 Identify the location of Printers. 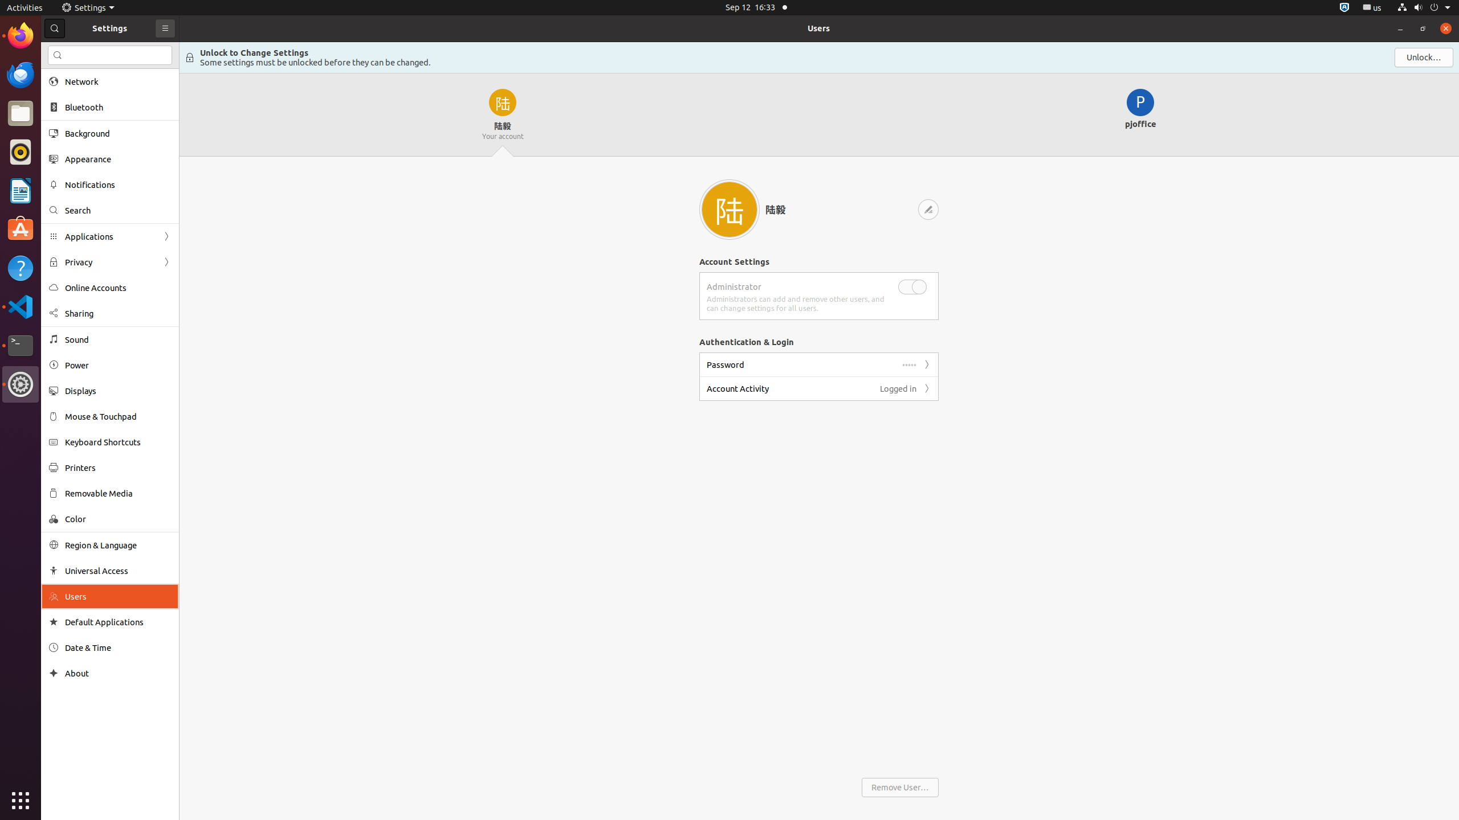
(118, 468).